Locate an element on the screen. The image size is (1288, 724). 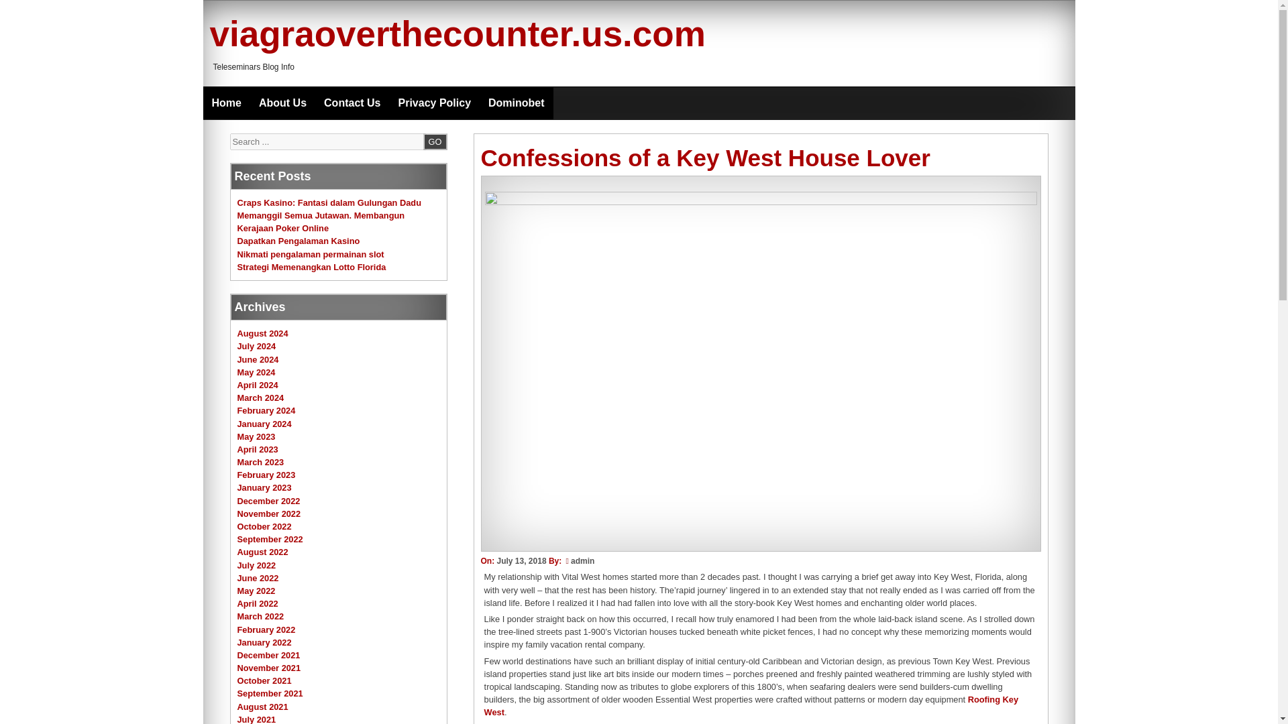
June 2024 is located at coordinates (258, 359).